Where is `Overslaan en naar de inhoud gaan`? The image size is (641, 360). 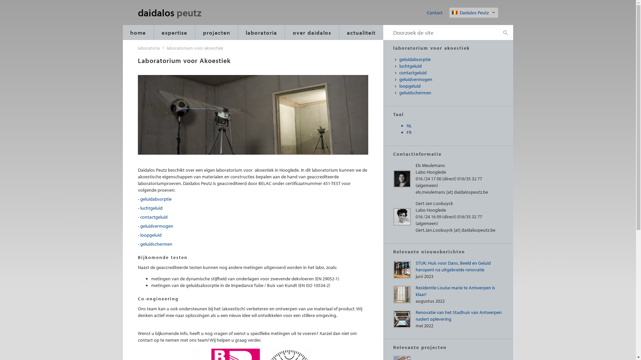 Overslaan en naar de inhoud gaan is located at coordinates (0, 0).